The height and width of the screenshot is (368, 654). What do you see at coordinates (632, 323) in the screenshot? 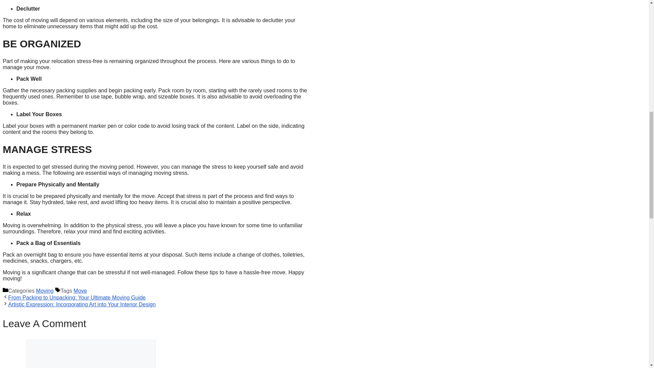
I see `Scroll back to top` at bounding box center [632, 323].